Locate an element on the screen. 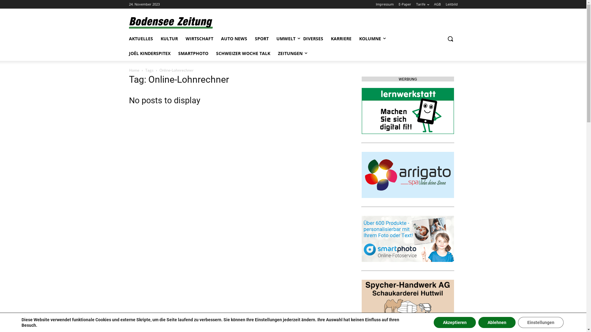  Leitbild is located at coordinates (452, 4).